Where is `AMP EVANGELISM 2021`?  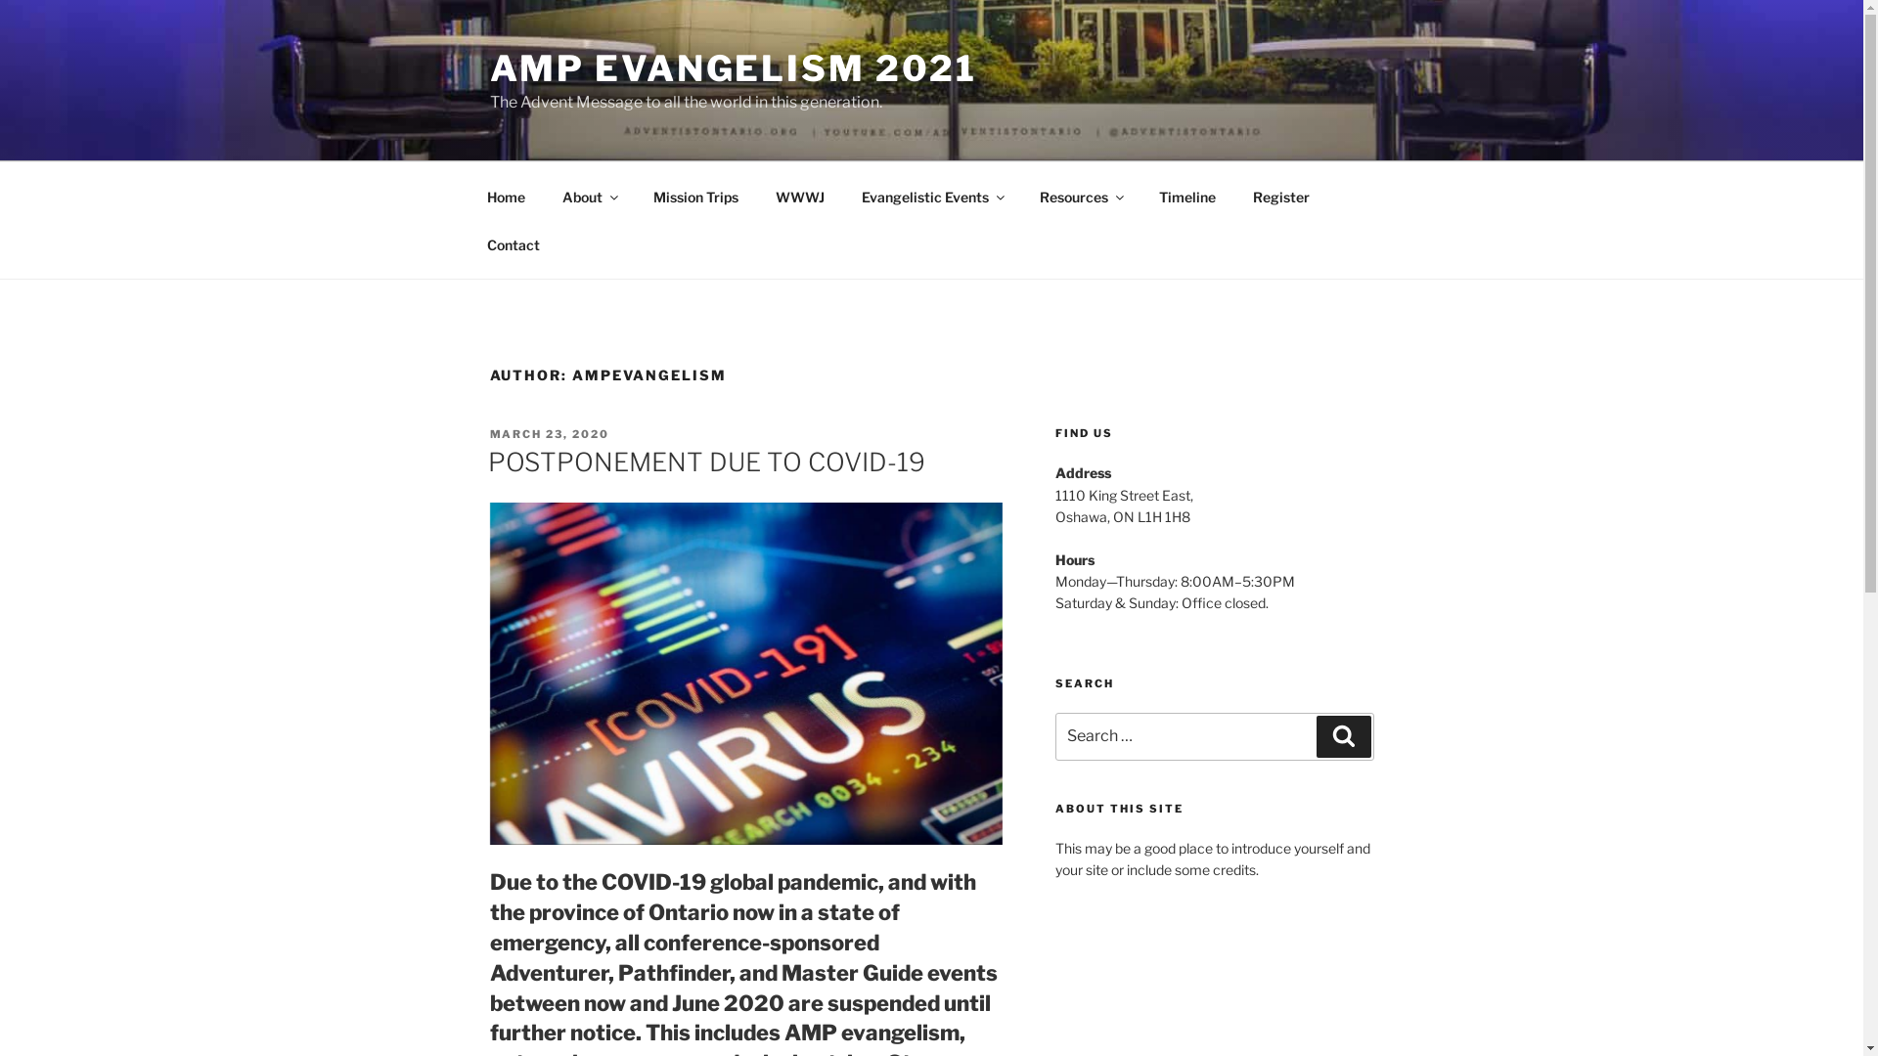
AMP EVANGELISM 2021 is located at coordinates (733, 68).